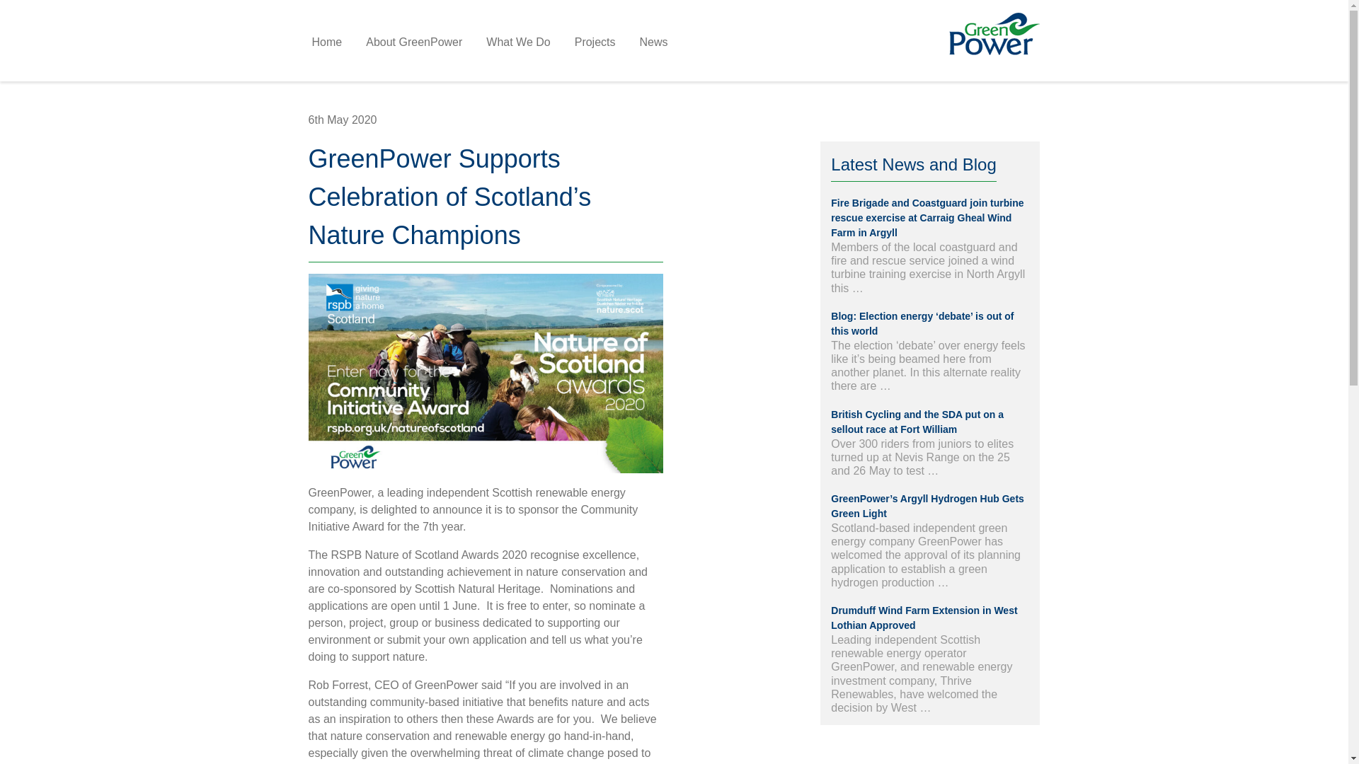  I want to click on What We Do, so click(517, 42).